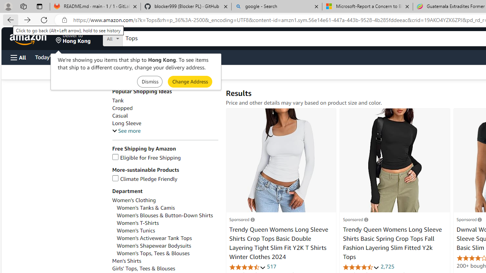  Describe the element at coordinates (387, 266) in the screenshot. I see `2,725` at that location.